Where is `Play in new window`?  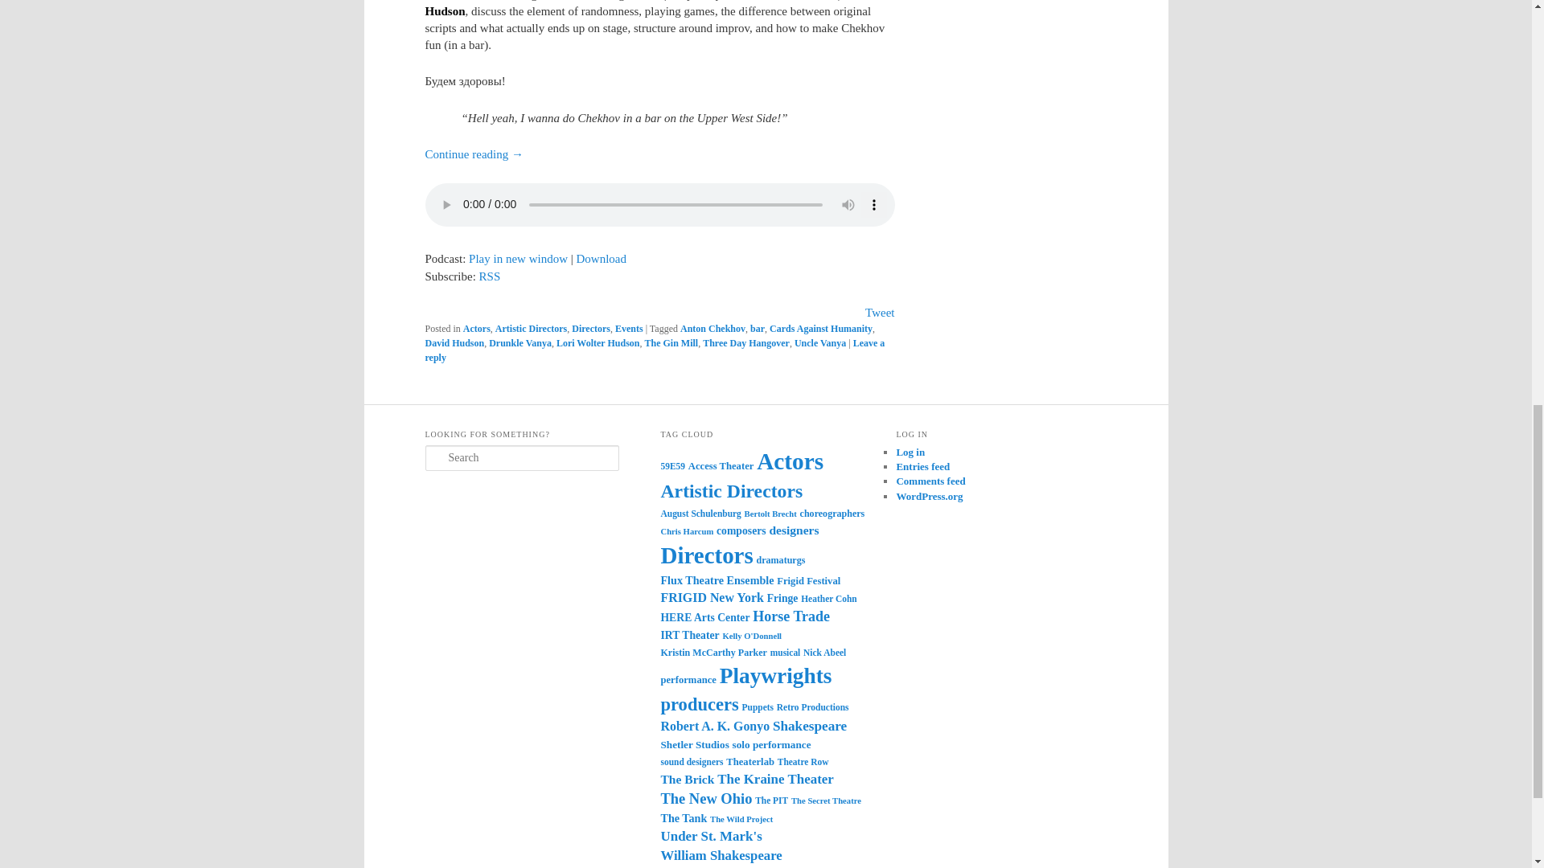 Play in new window is located at coordinates (518, 259).